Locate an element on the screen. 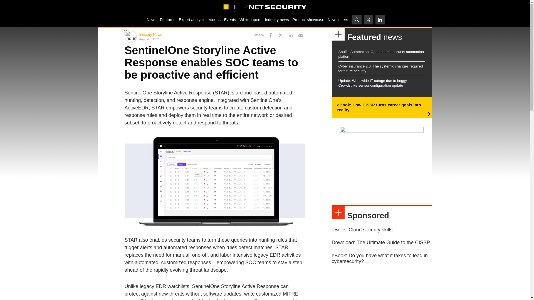 The width and height of the screenshot is (534, 300). News is located at coordinates (151, 19).